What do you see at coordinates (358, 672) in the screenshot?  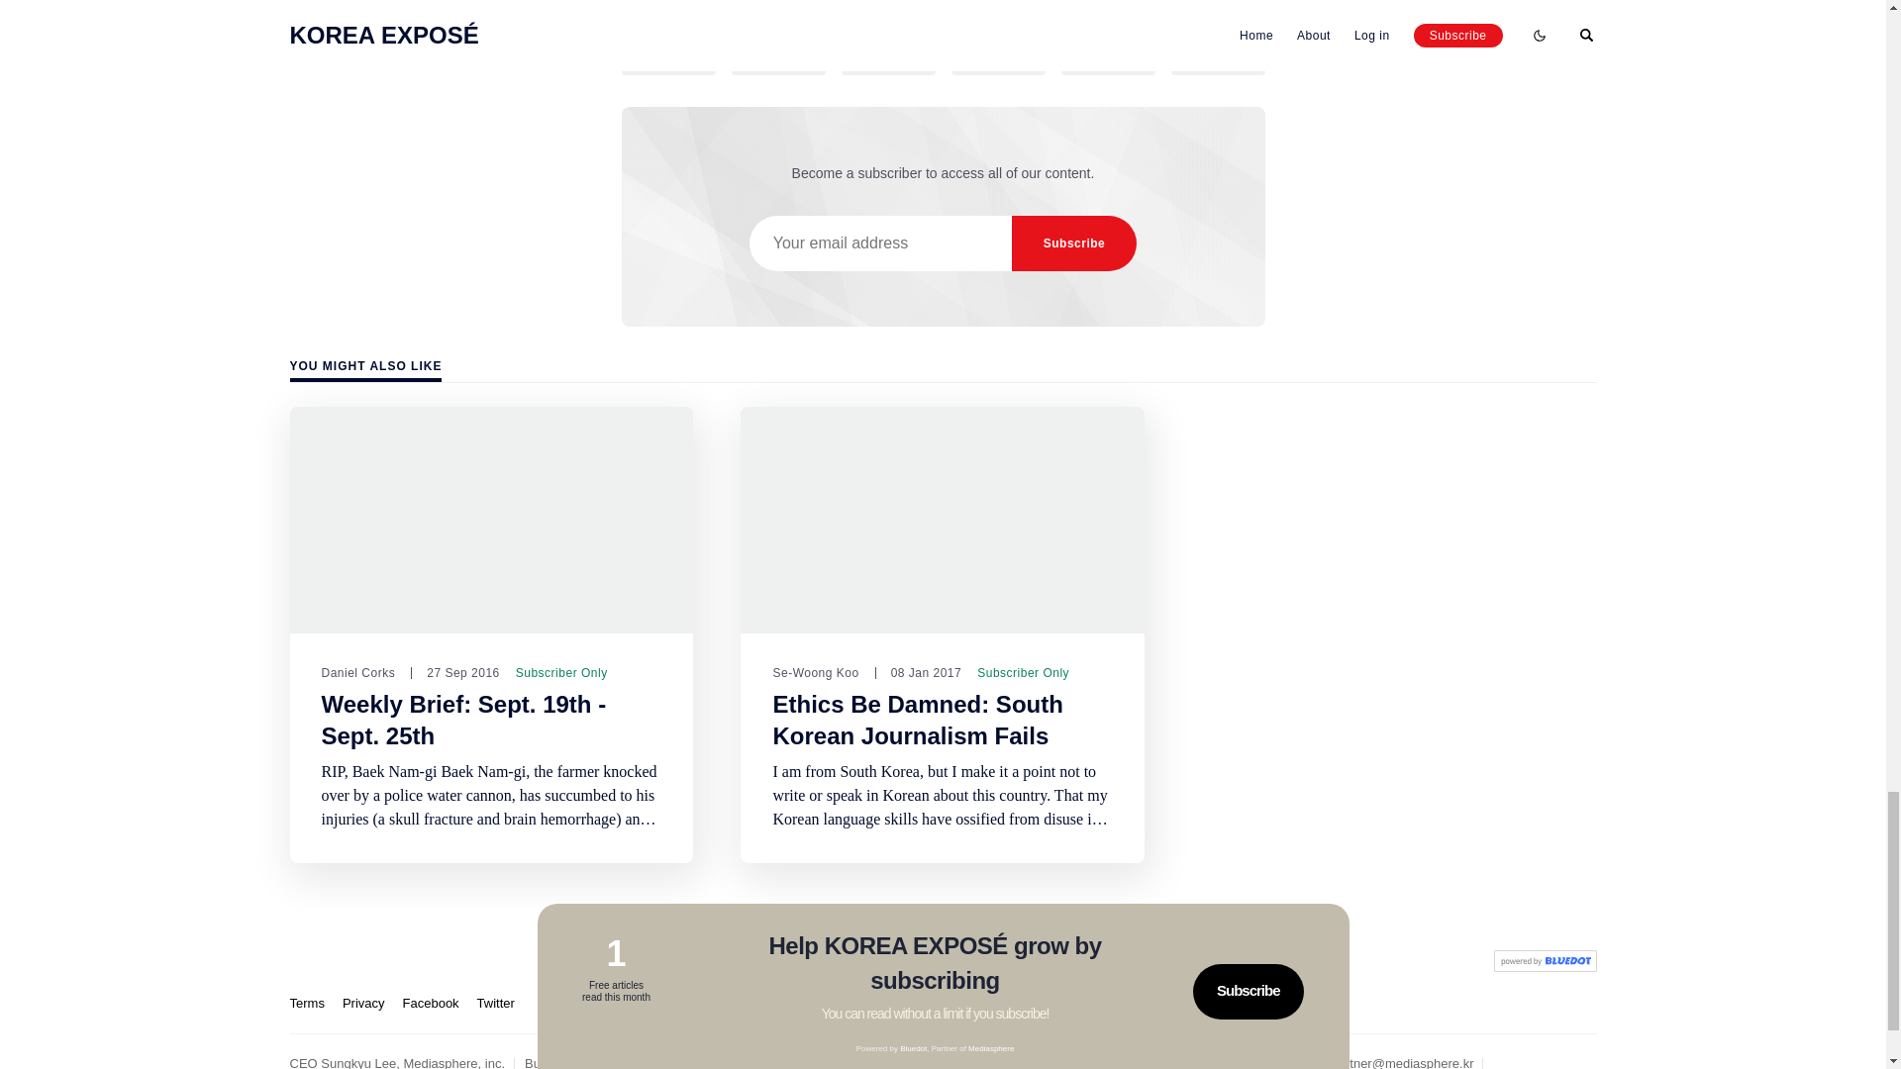 I see `Daniel Corks` at bounding box center [358, 672].